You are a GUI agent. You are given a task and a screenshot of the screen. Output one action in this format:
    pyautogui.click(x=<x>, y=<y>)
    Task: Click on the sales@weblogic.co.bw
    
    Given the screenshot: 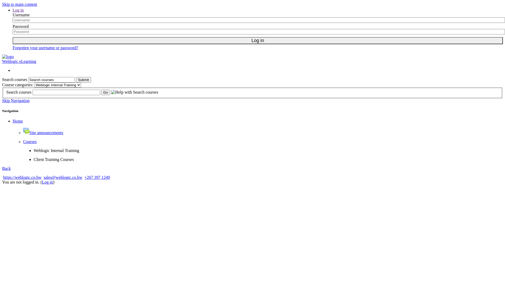 What is the action you would take?
    pyautogui.click(x=63, y=177)
    